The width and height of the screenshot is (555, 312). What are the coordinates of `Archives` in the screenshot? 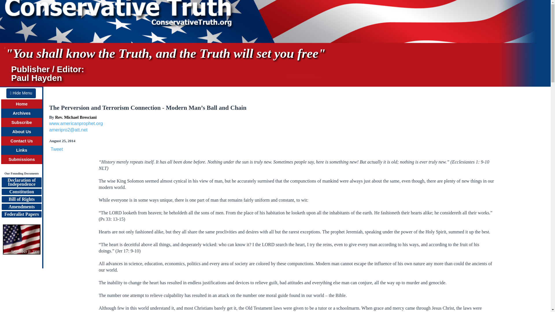 It's located at (21, 192).